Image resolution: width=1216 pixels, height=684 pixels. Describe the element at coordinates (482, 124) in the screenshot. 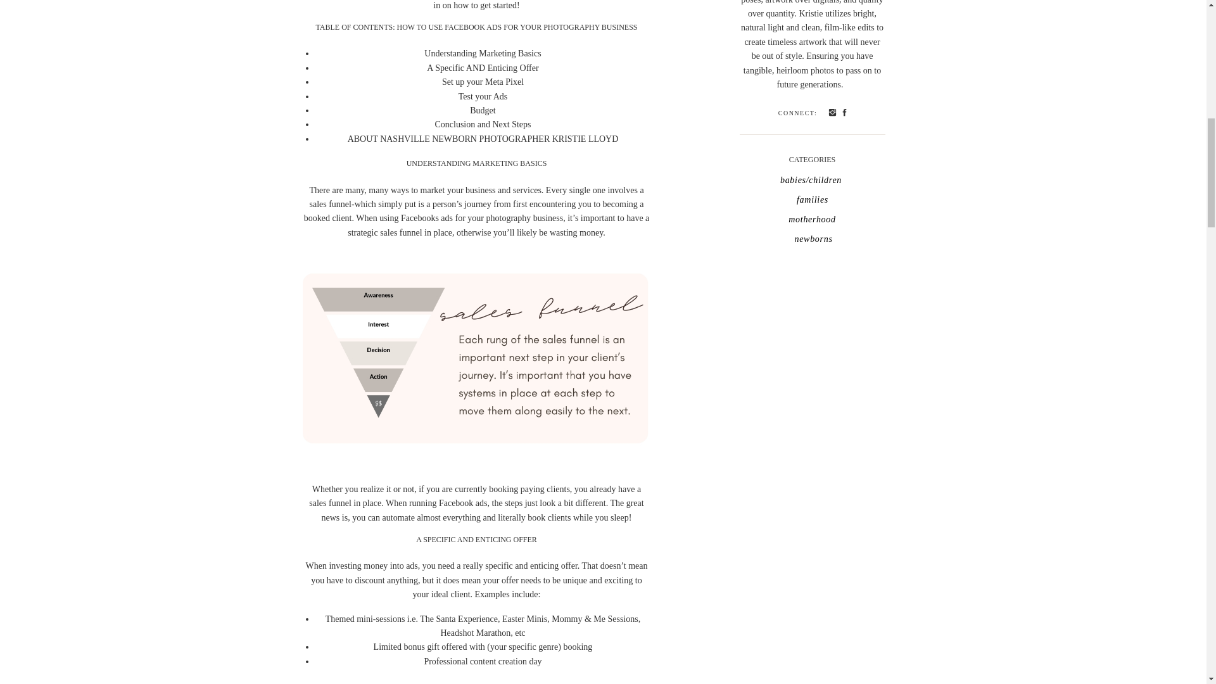

I see `Conclusion and Next Steps` at that location.